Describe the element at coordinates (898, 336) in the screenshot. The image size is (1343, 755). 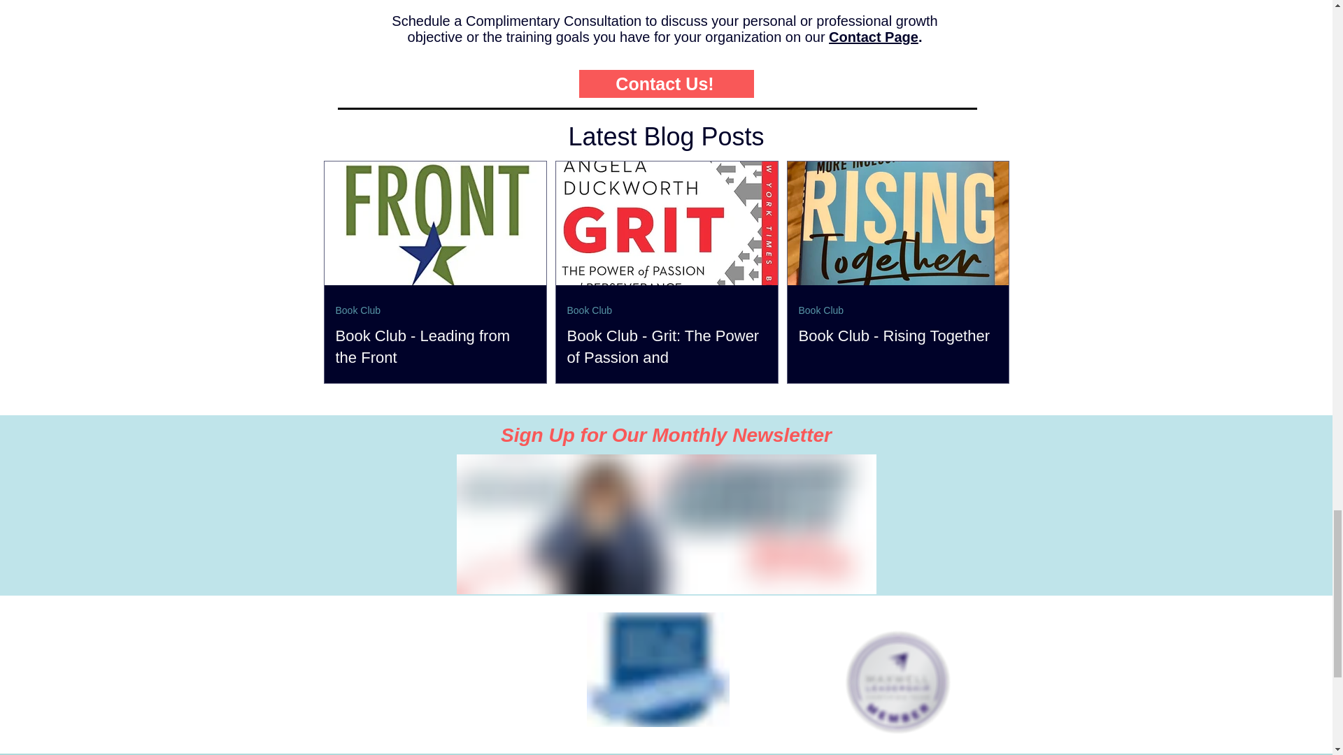
I see `Book Club - Rising Together` at that location.